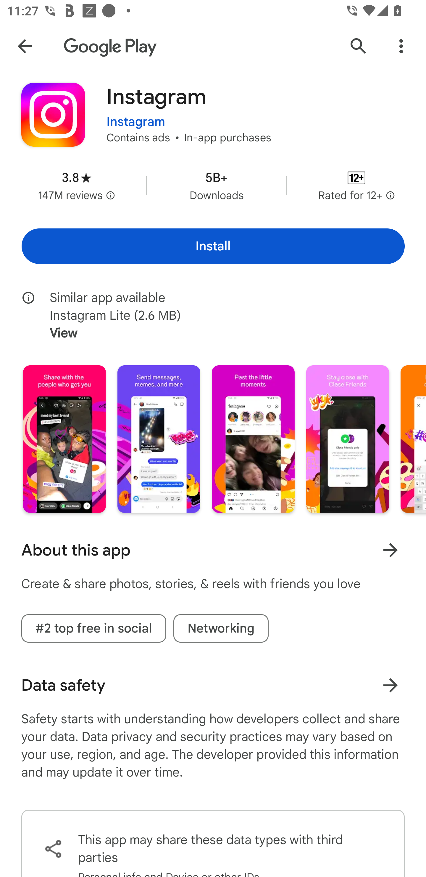 The image size is (426, 877). I want to click on Navigate up, so click(25, 46).